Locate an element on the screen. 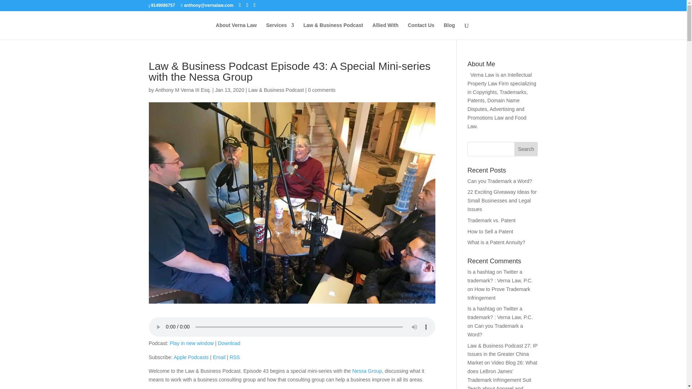 Image resolution: width=692 pixels, height=389 pixels. Anthony M Verna III Esq. is located at coordinates (183, 90).